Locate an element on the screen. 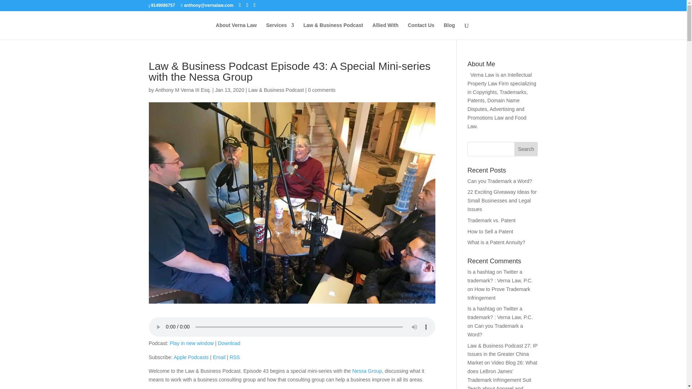 Image resolution: width=692 pixels, height=389 pixels. Anthony M Verna III Esq. is located at coordinates (183, 90).